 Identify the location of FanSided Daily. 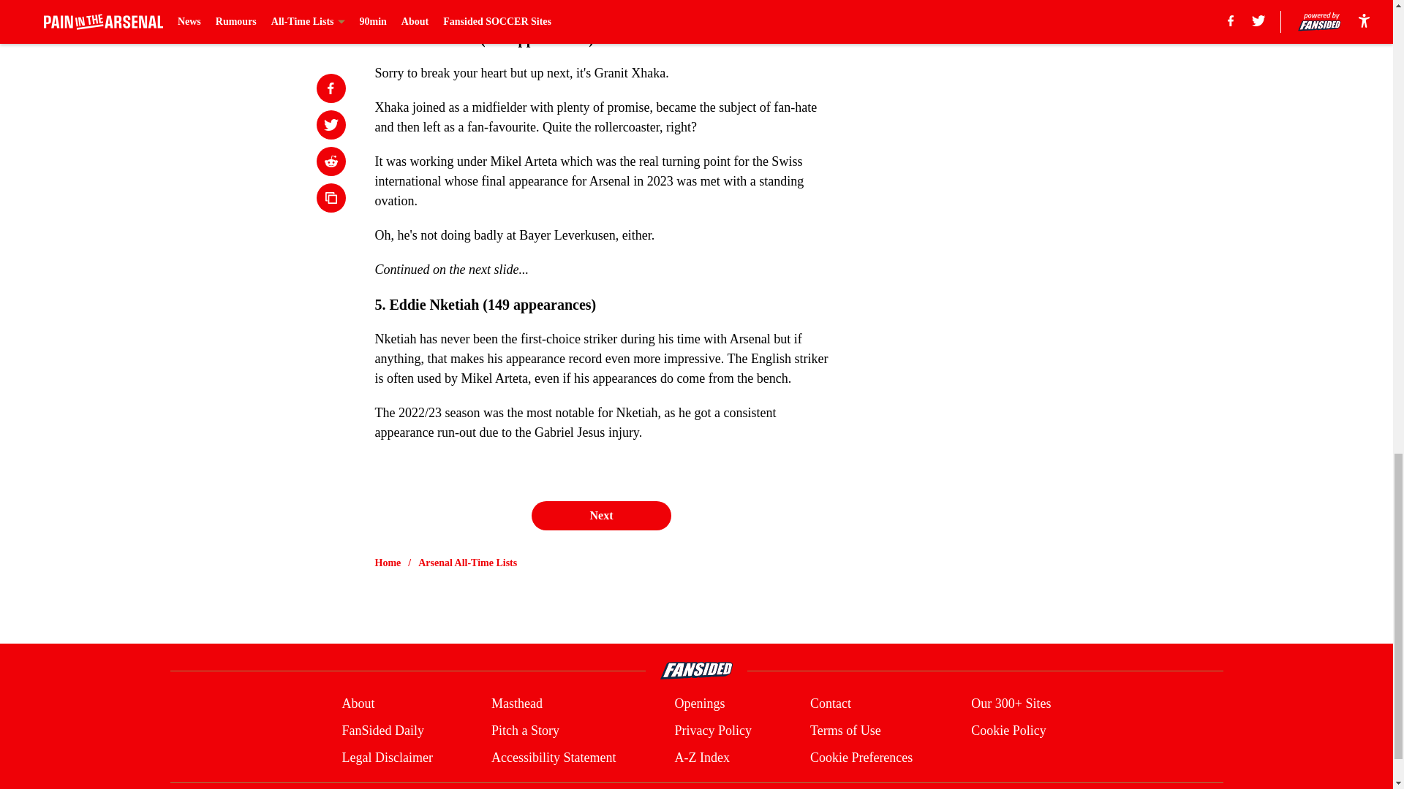
(382, 731).